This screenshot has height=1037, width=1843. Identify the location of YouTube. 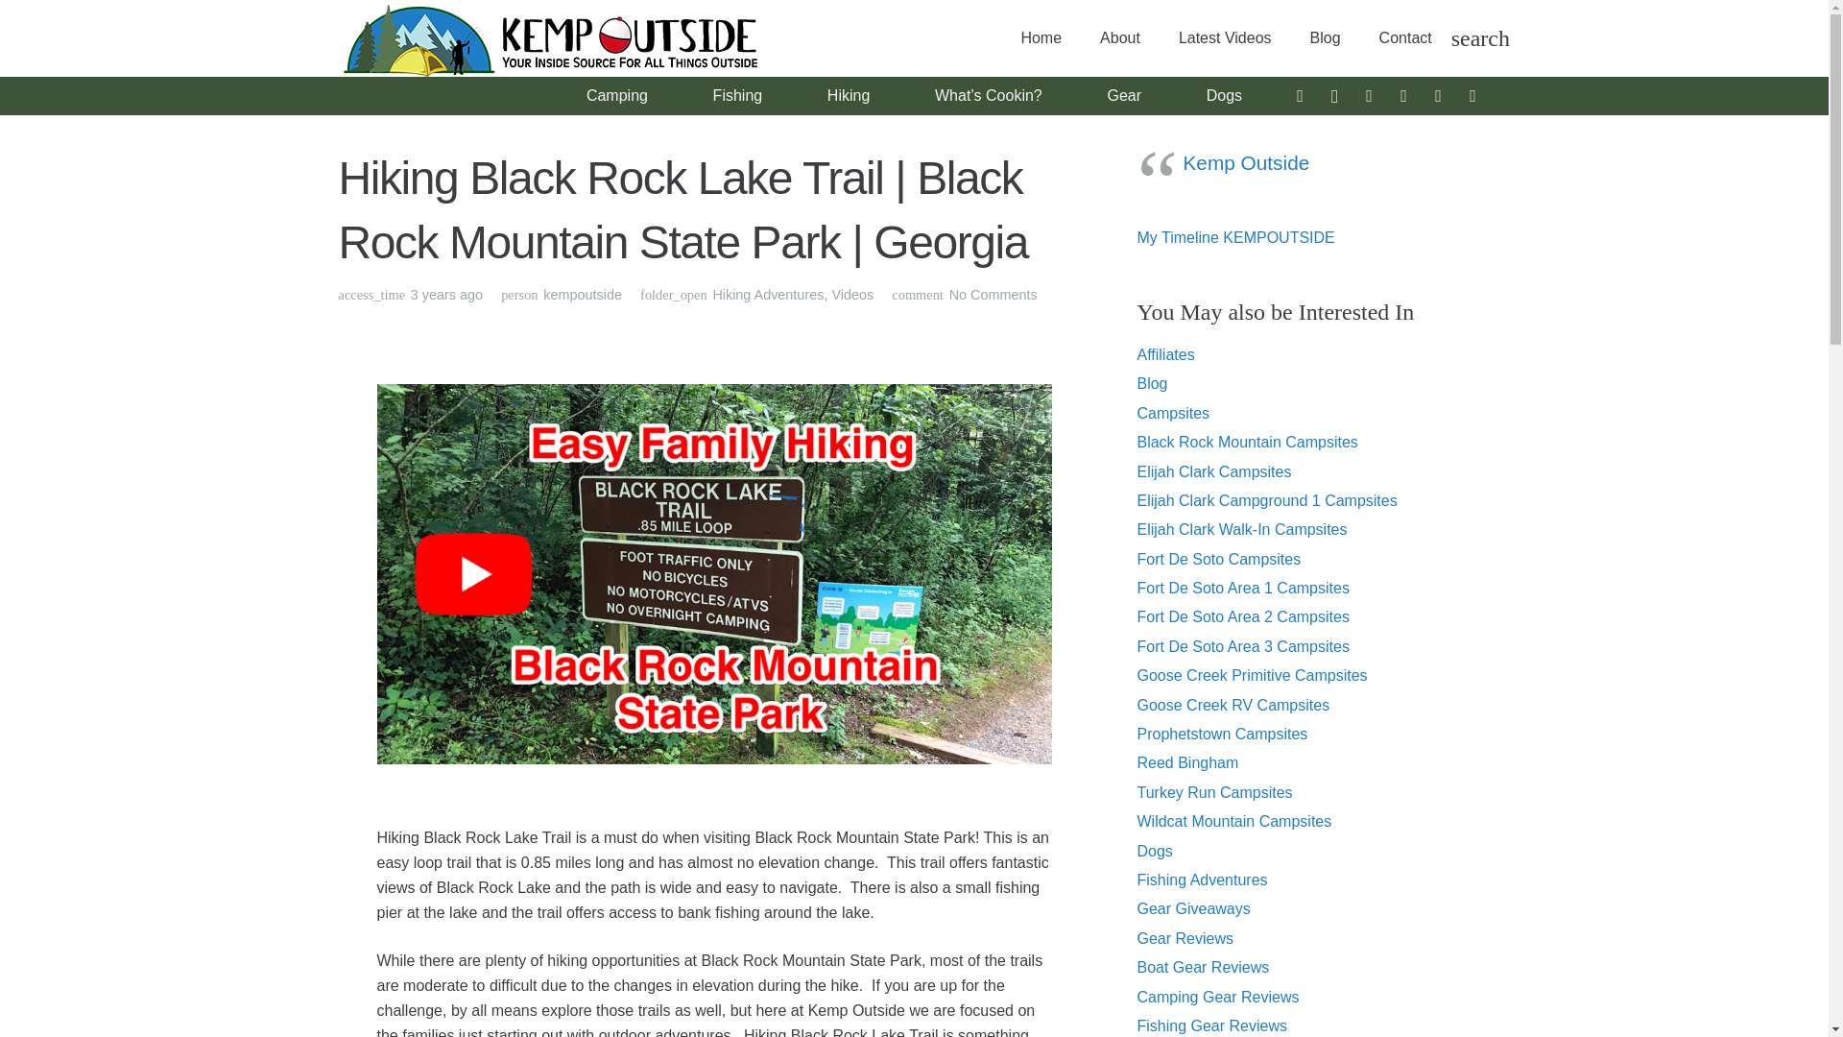
(1472, 96).